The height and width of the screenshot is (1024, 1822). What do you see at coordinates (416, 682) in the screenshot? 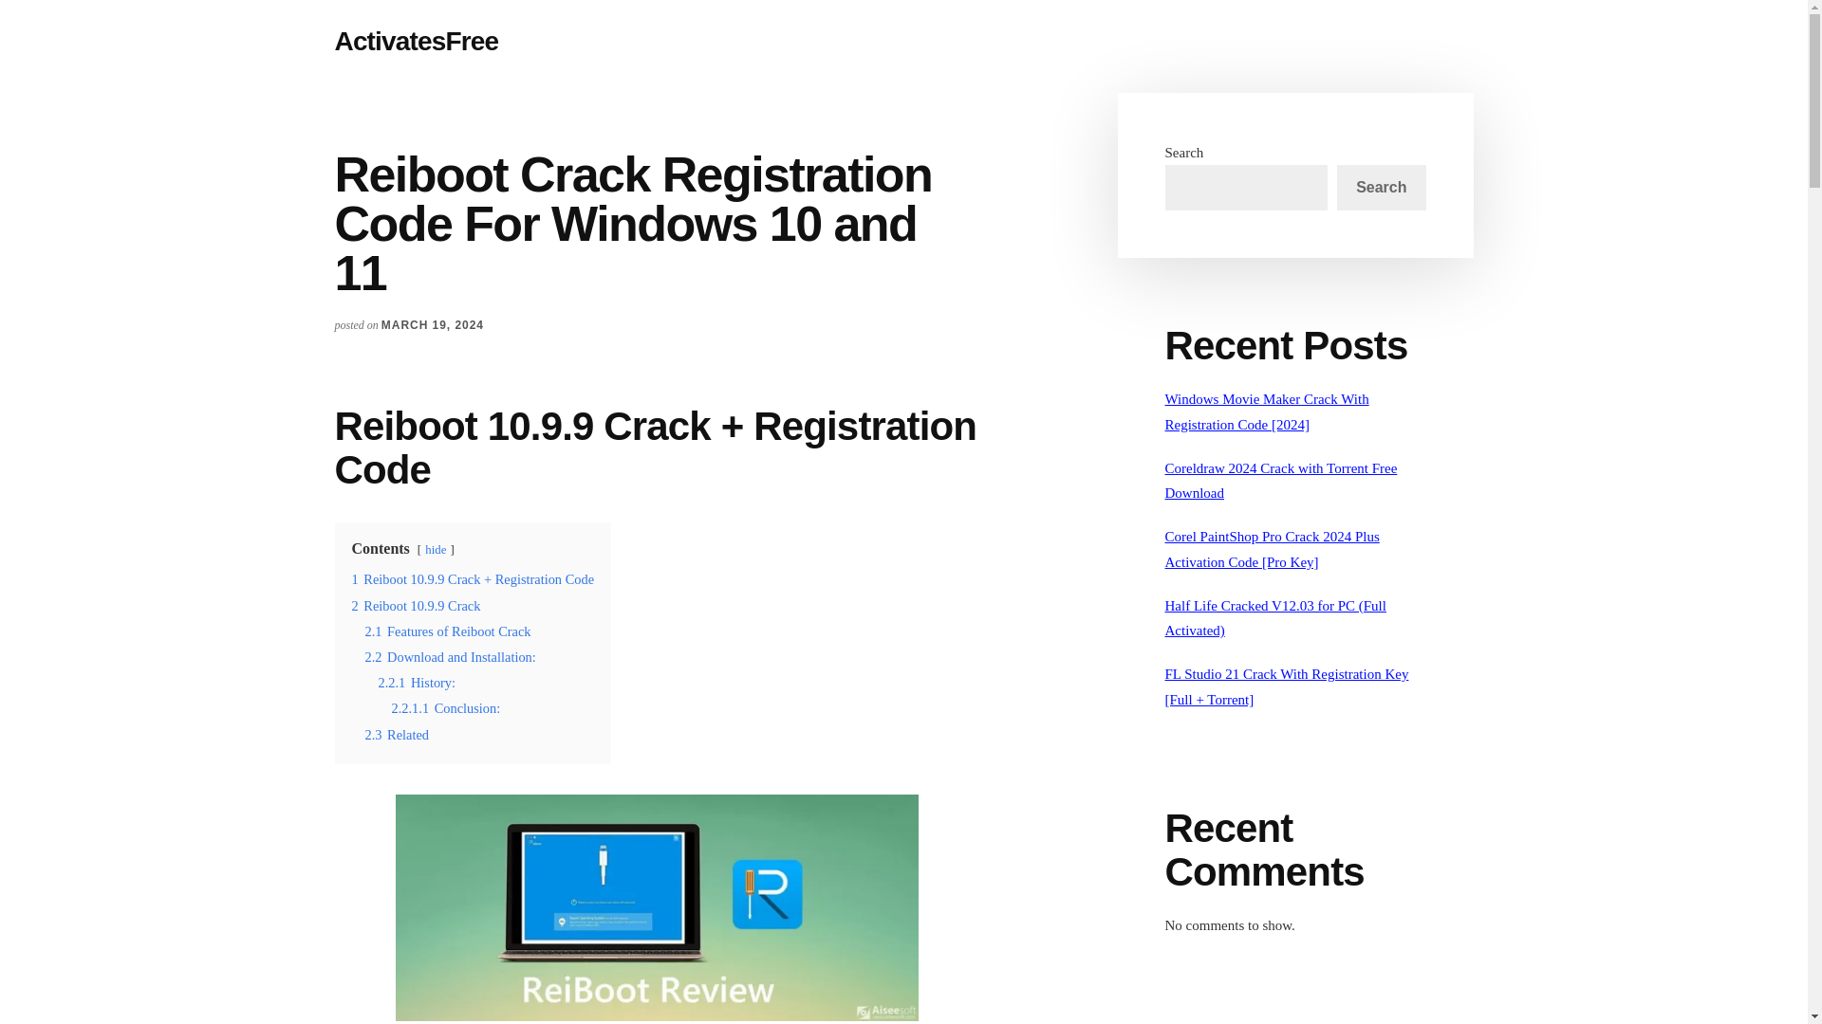
I see `2.2.1 History:` at bounding box center [416, 682].